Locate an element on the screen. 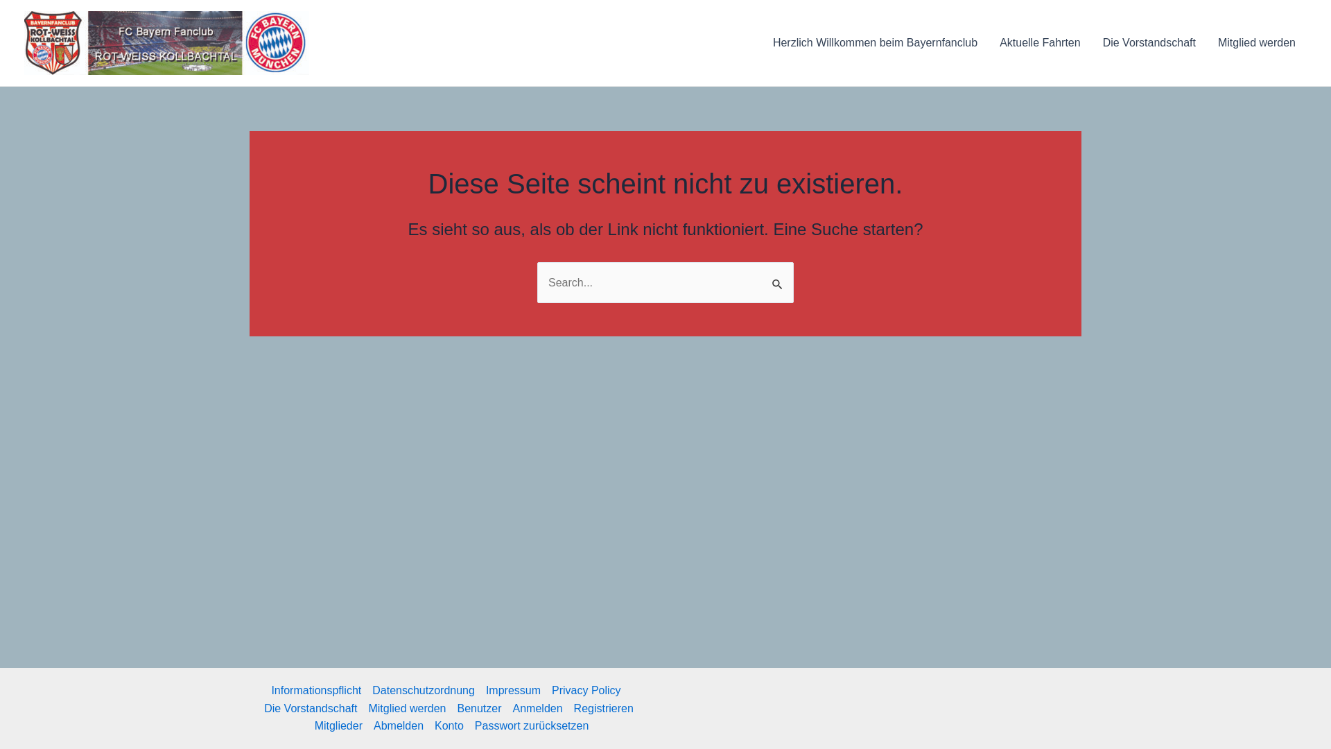  Die Vorstandschaft is located at coordinates (311, 709).